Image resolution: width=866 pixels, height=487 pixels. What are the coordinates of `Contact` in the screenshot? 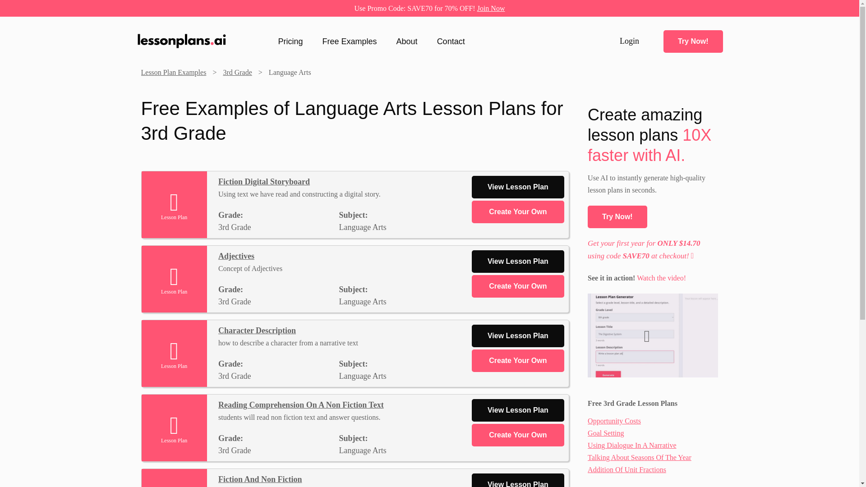 It's located at (451, 41).